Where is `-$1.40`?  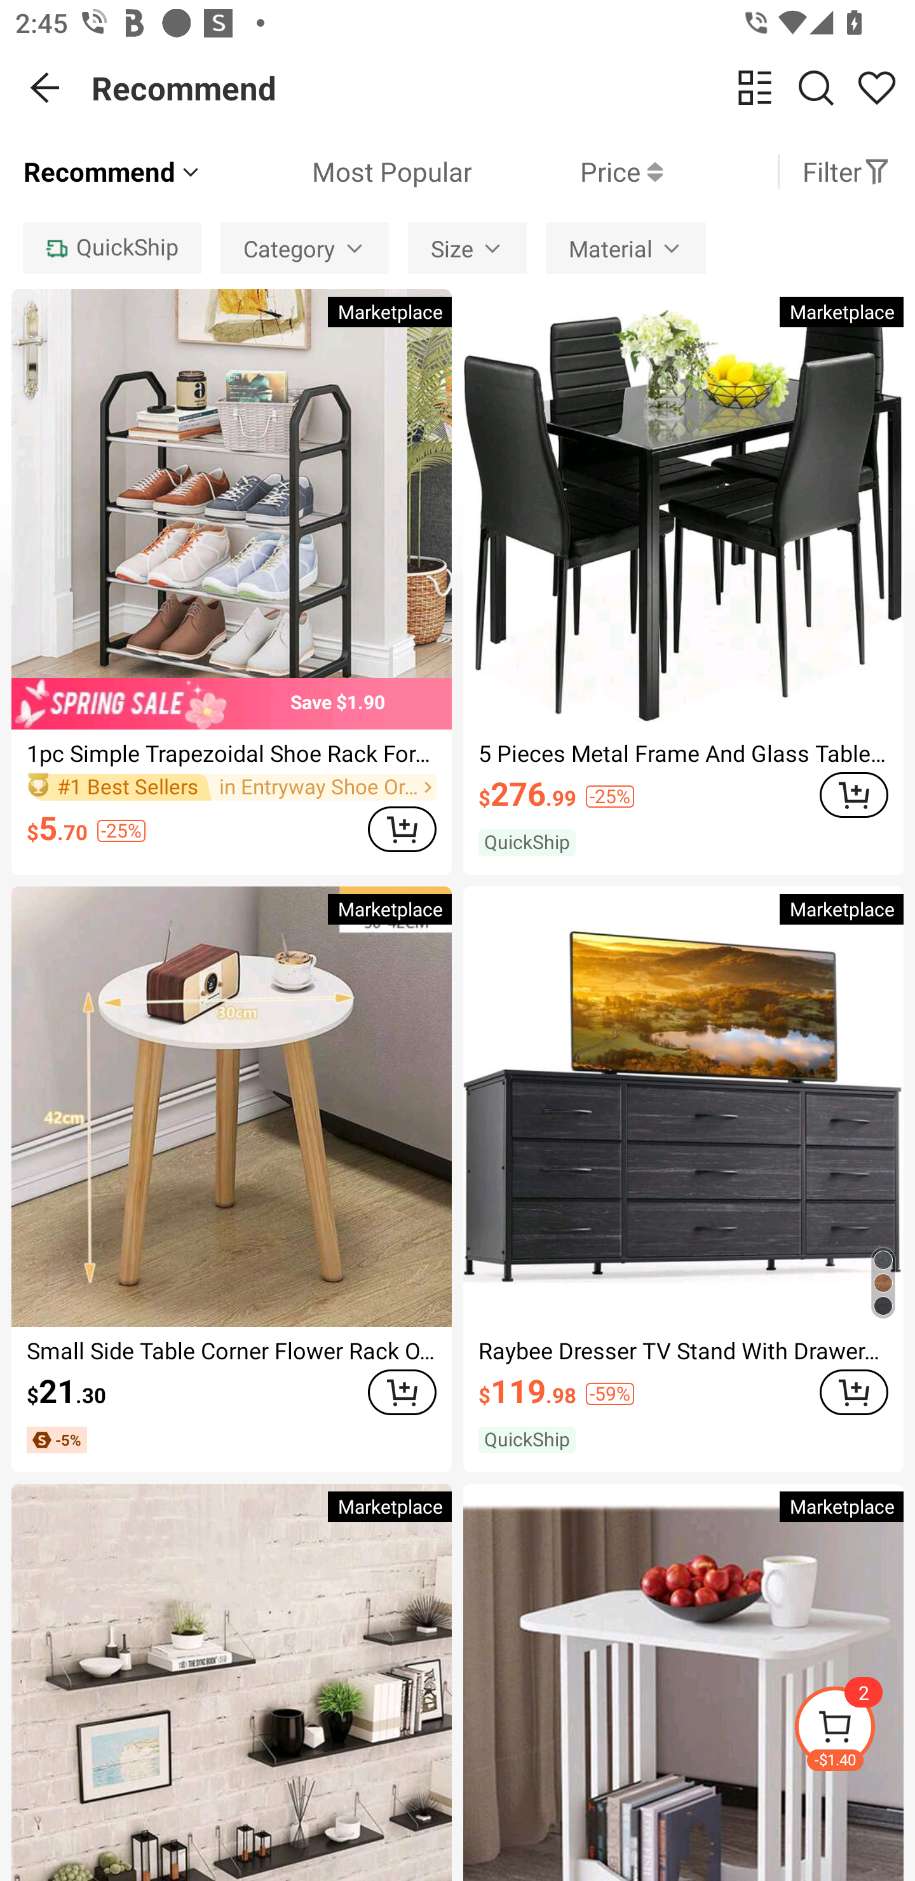 -$1.40 is located at coordinates (854, 1730).